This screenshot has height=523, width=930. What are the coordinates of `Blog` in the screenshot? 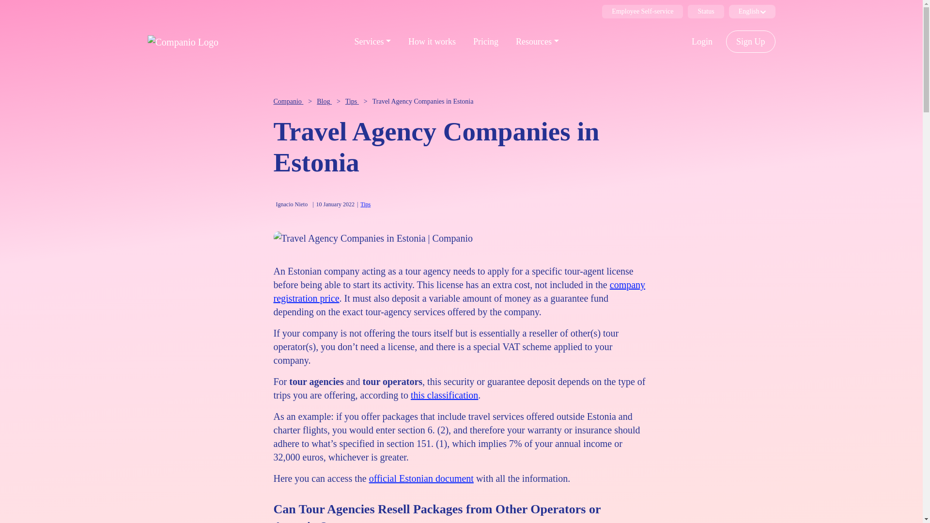 It's located at (325, 101).